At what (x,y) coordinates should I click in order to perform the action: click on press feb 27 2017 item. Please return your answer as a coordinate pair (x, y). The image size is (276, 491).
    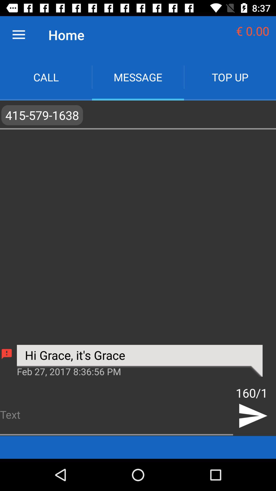
    Looking at the image, I should click on (140, 371).